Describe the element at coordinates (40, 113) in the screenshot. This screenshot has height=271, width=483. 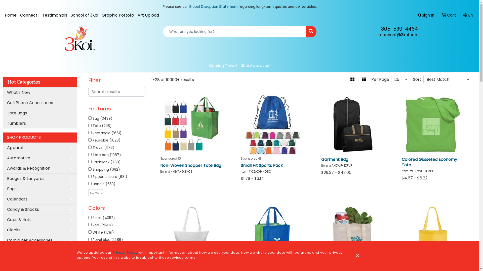
I see `Tote Bags` at that location.